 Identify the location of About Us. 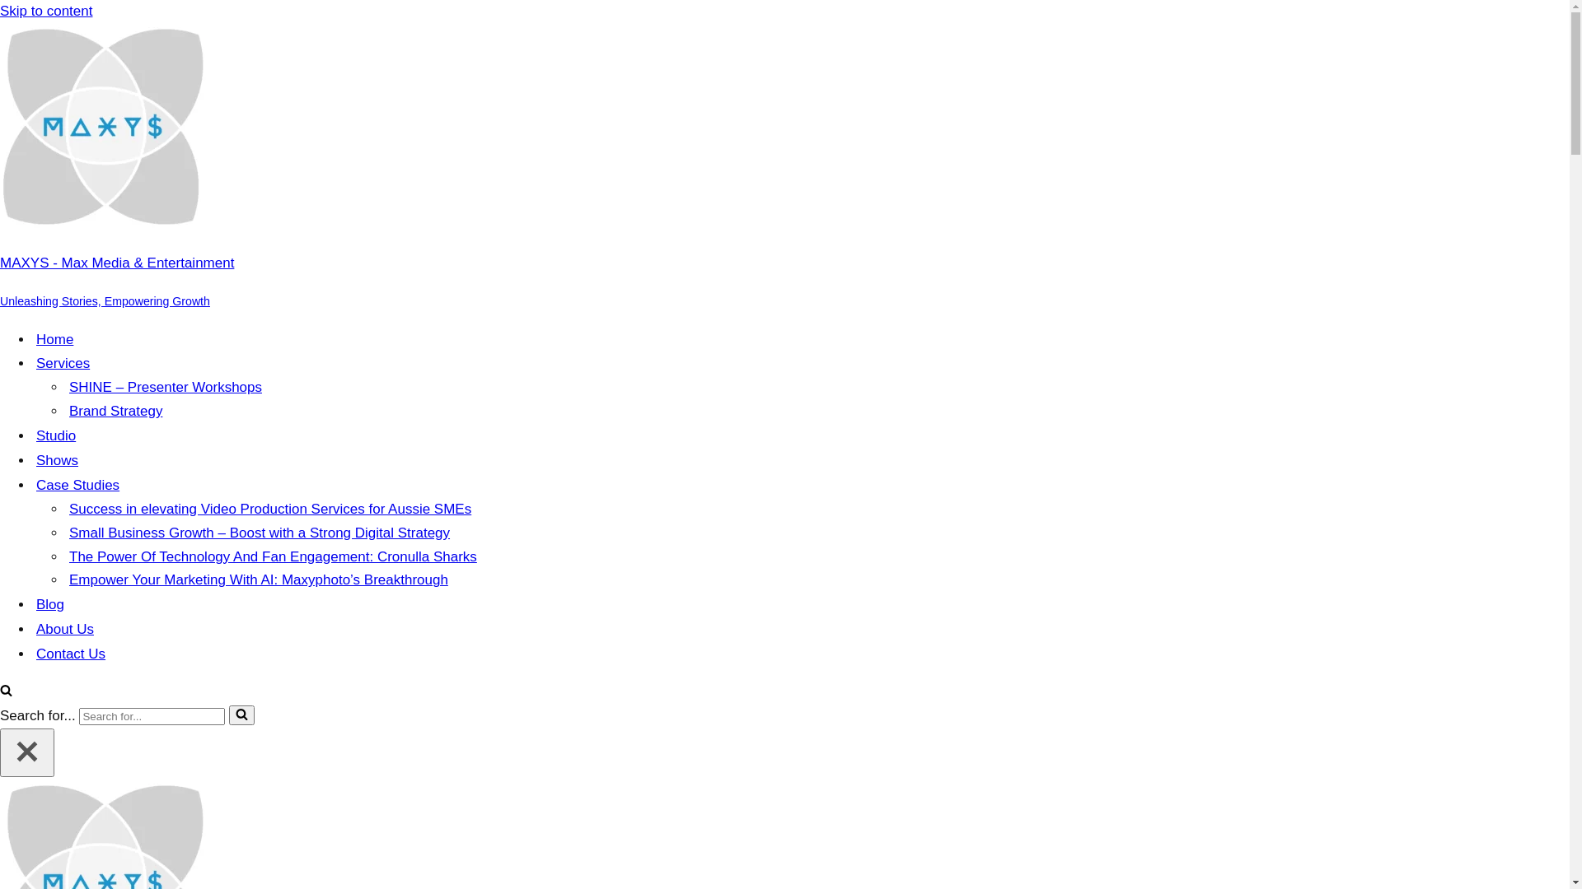
(65, 630).